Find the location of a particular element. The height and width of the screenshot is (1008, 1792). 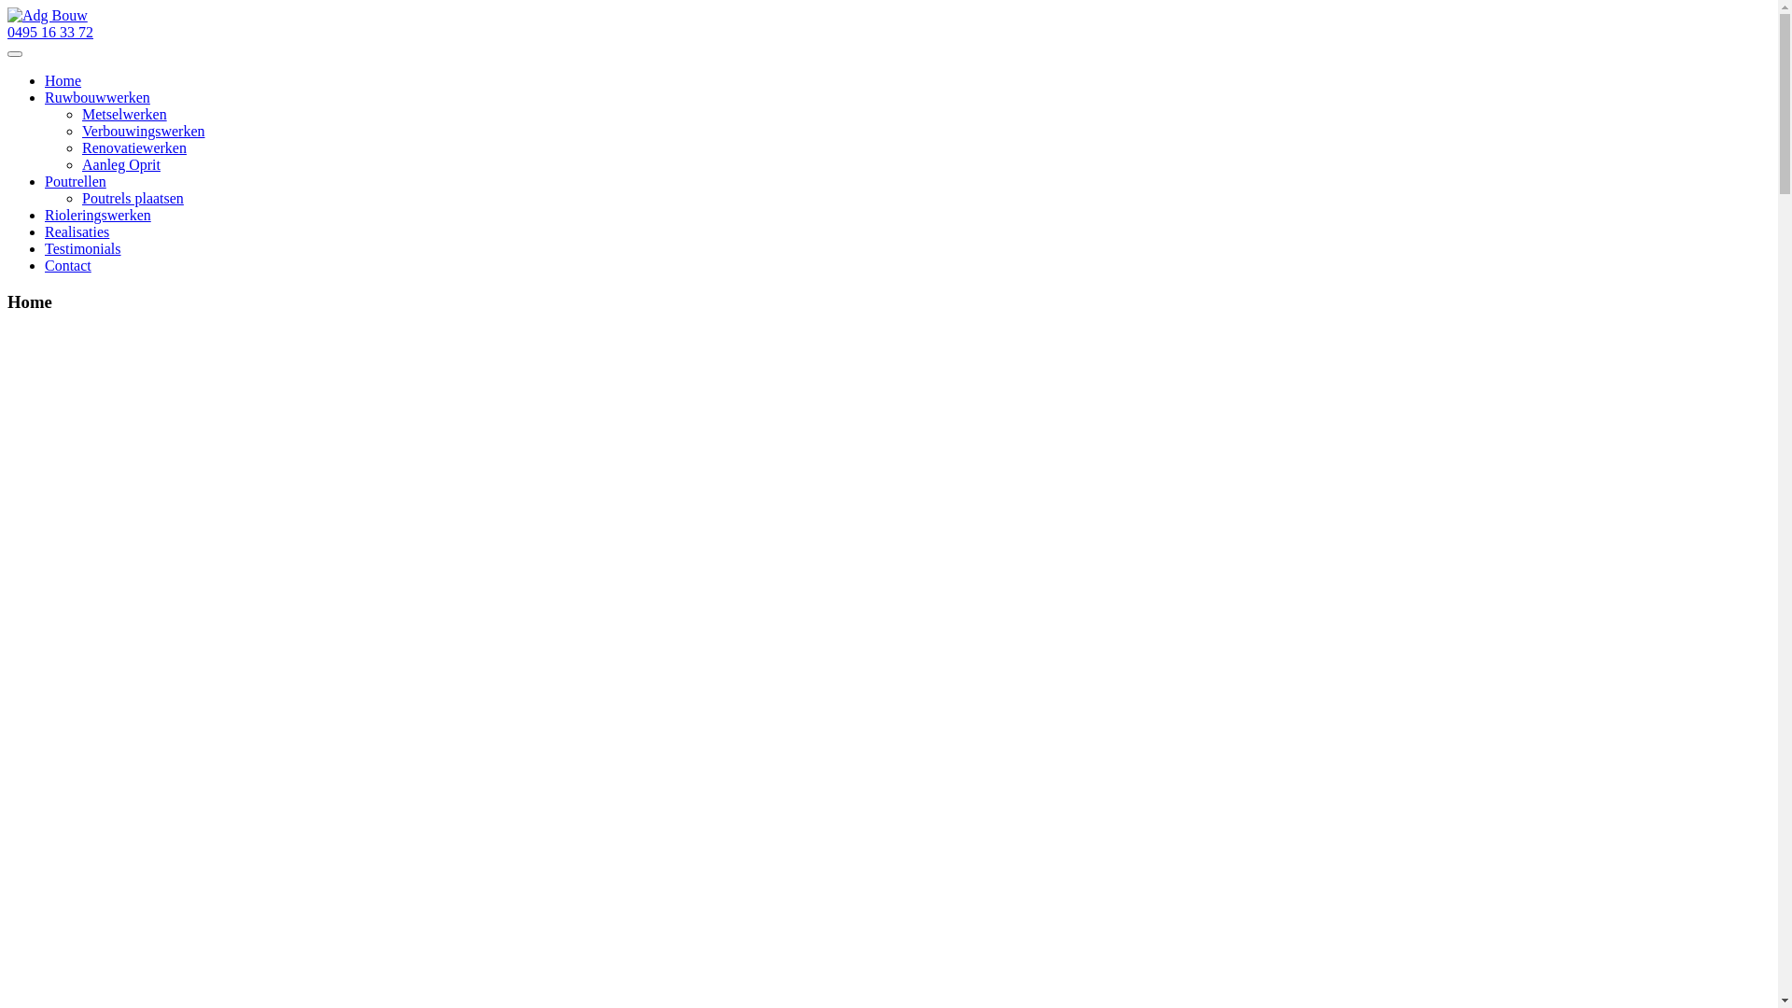

0495 16 33 72 is located at coordinates (50, 32).